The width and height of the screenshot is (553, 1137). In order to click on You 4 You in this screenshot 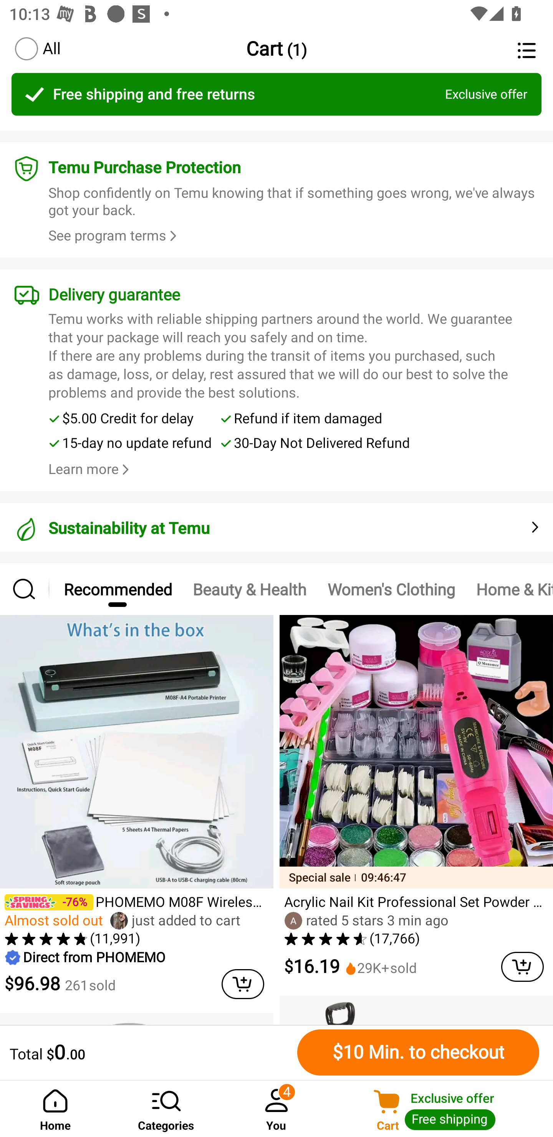, I will do `click(276, 1109)`.